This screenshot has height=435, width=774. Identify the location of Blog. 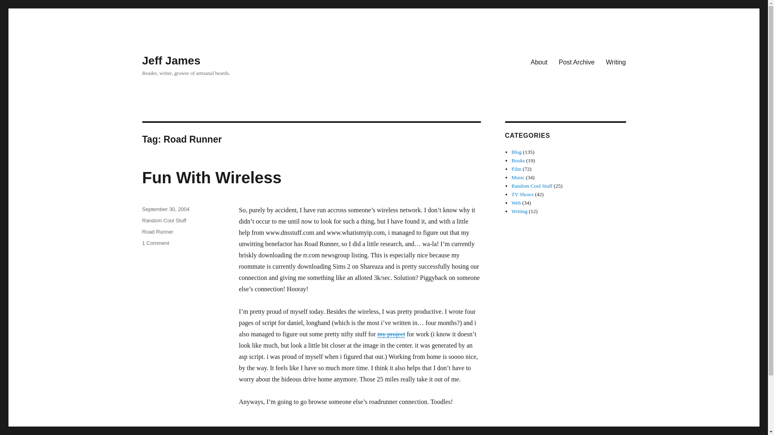
(517, 152).